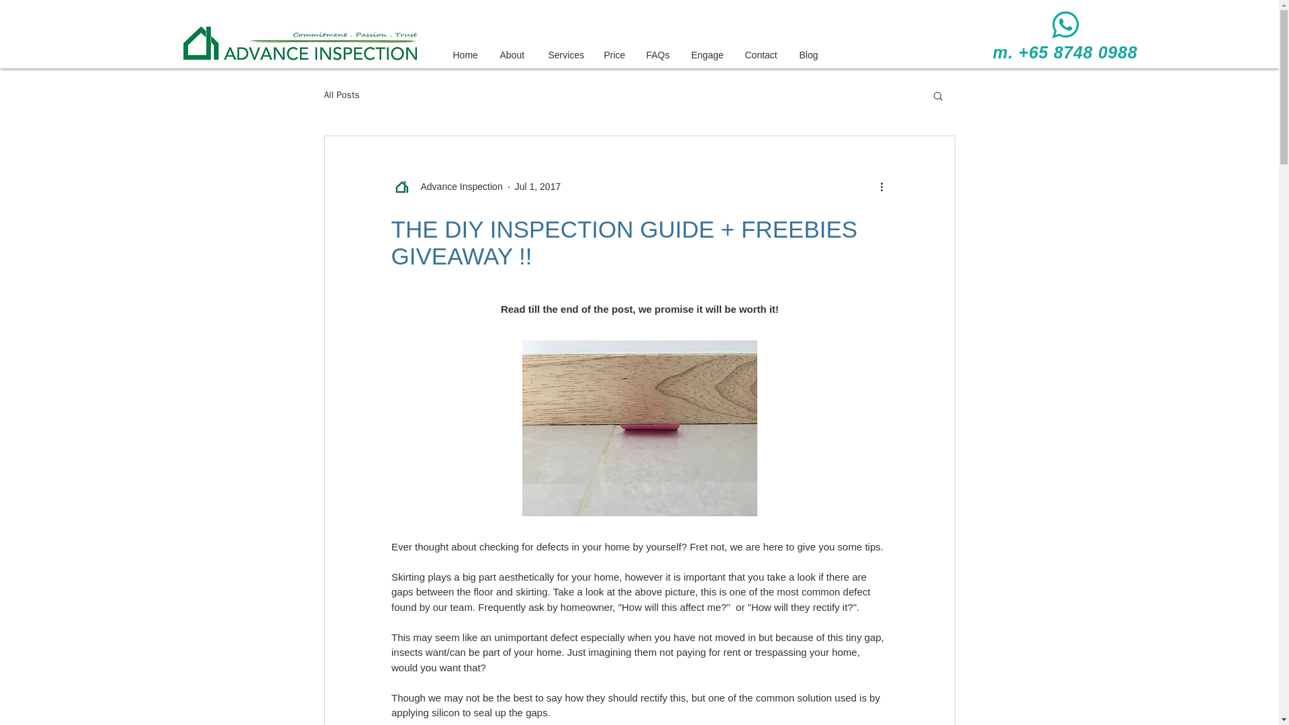 This screenshot has width=1289, height=725. I want to click on Home, so click(469, 55).